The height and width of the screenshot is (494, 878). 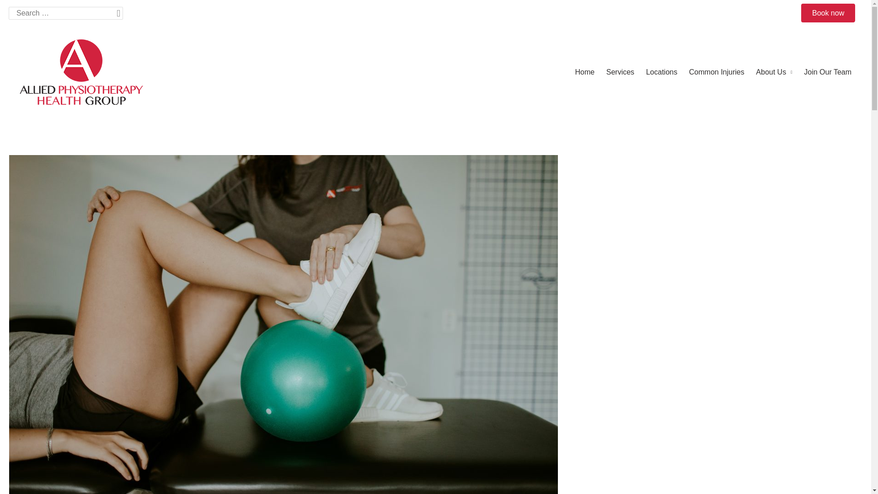 I want to click on Services, so click(x=620, y=72).